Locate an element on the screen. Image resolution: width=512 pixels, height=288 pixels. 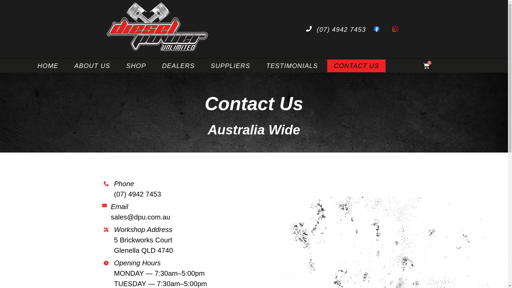
View the Diesel Power Unlimited Facebook page is located at coordinates (379, 29).